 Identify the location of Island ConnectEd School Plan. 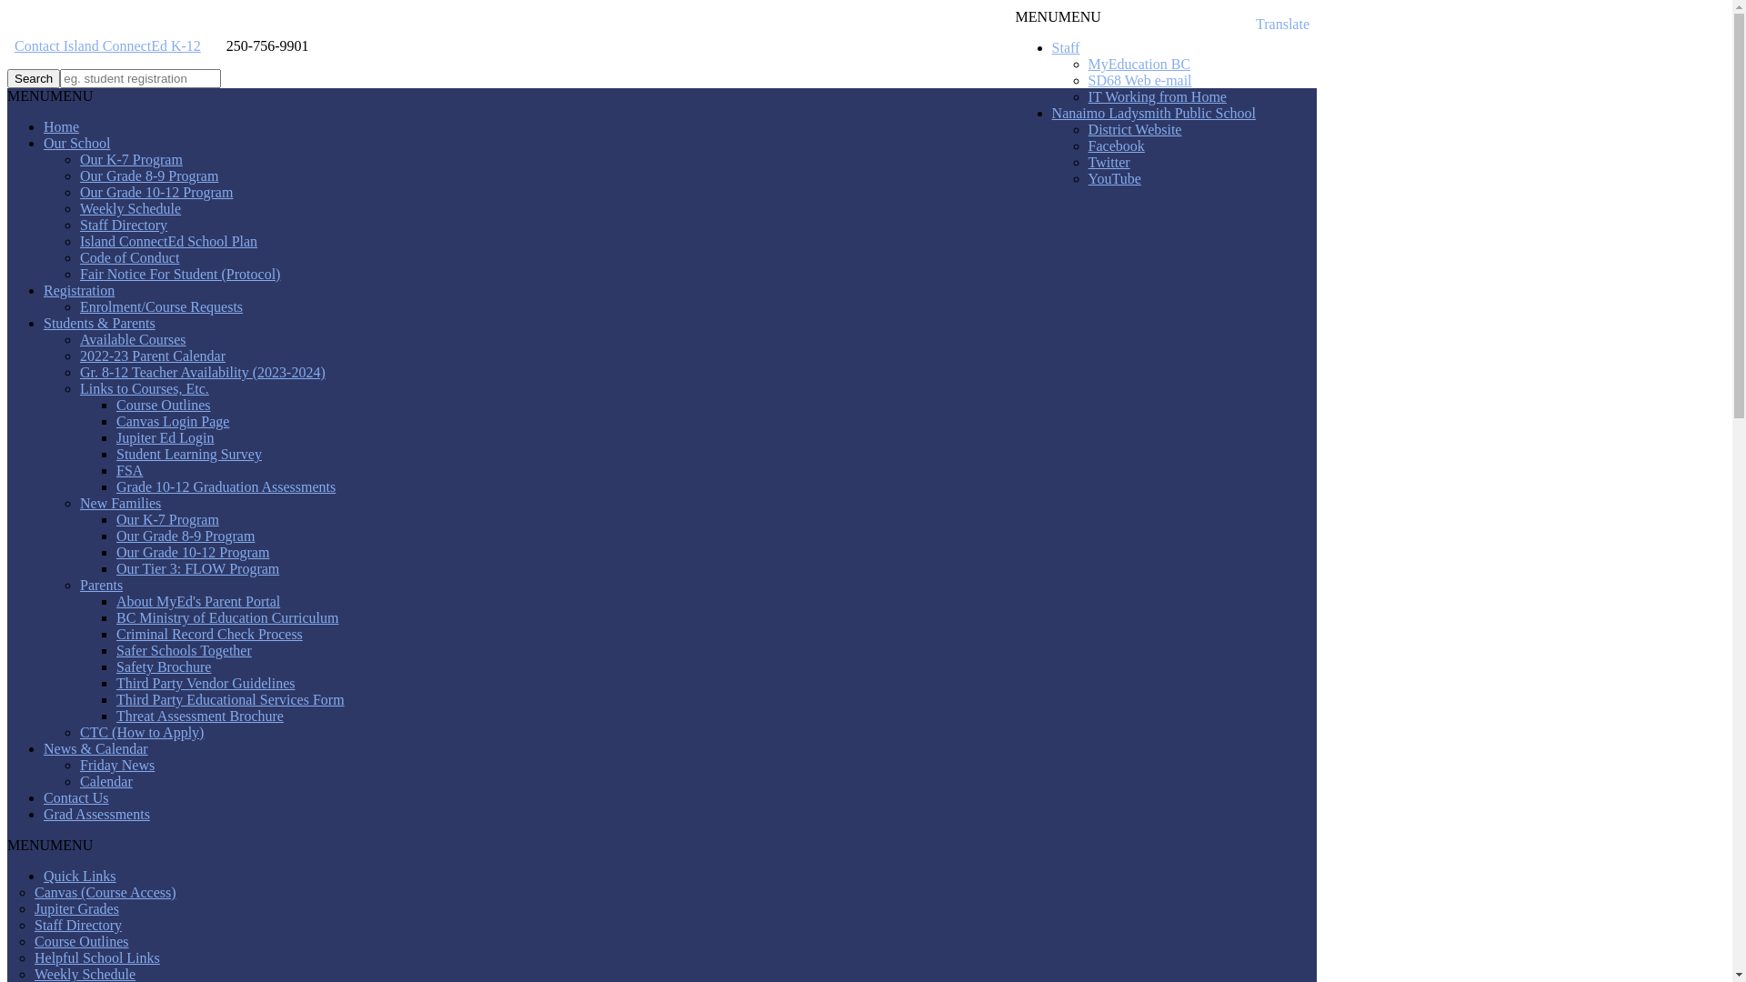
(169, 242).